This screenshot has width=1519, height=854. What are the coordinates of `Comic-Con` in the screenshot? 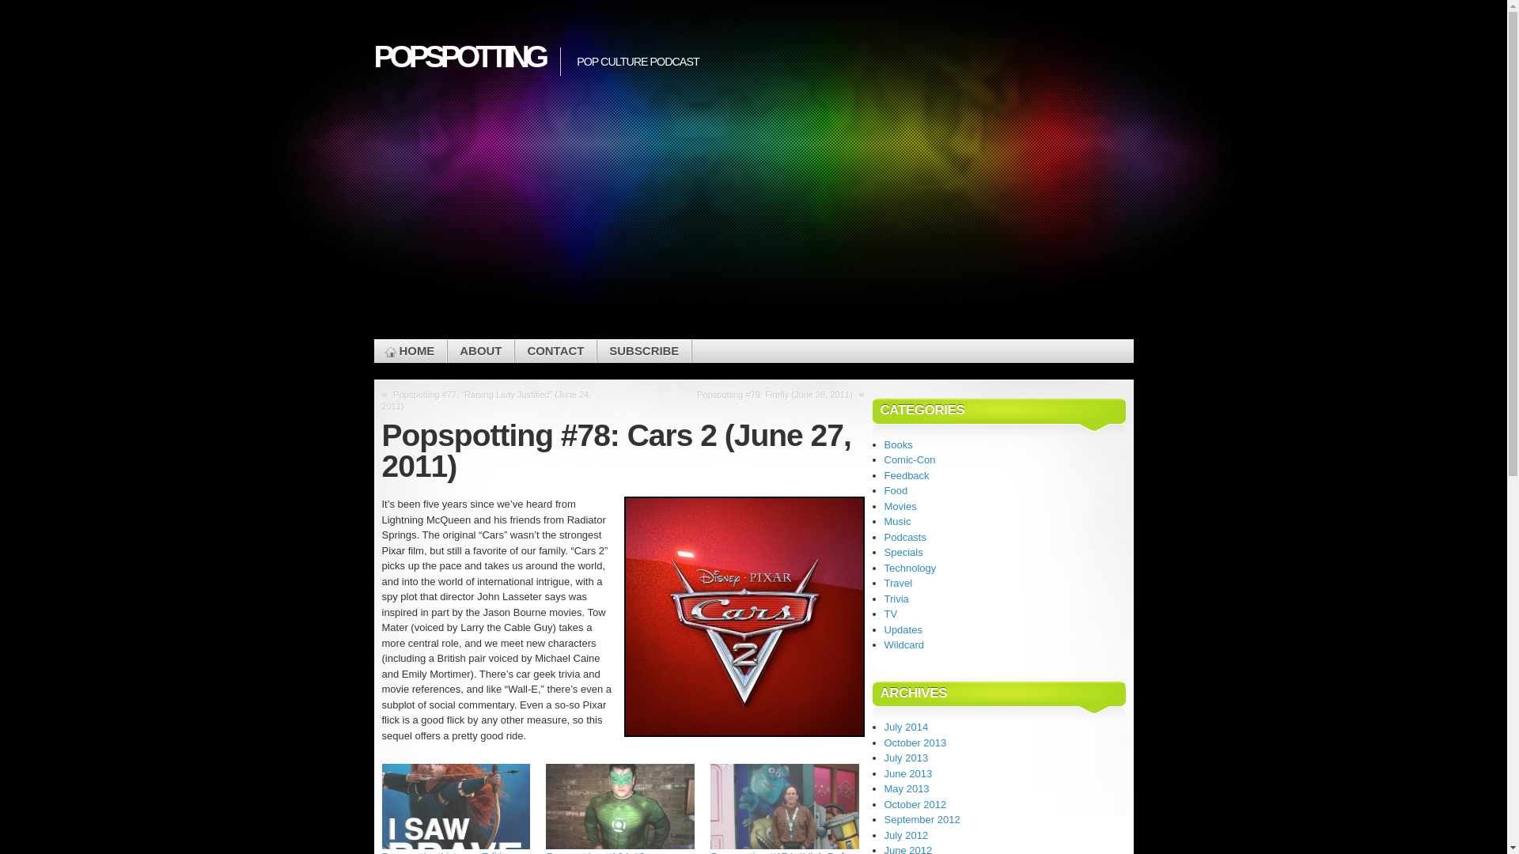 It's located at (910, 459).